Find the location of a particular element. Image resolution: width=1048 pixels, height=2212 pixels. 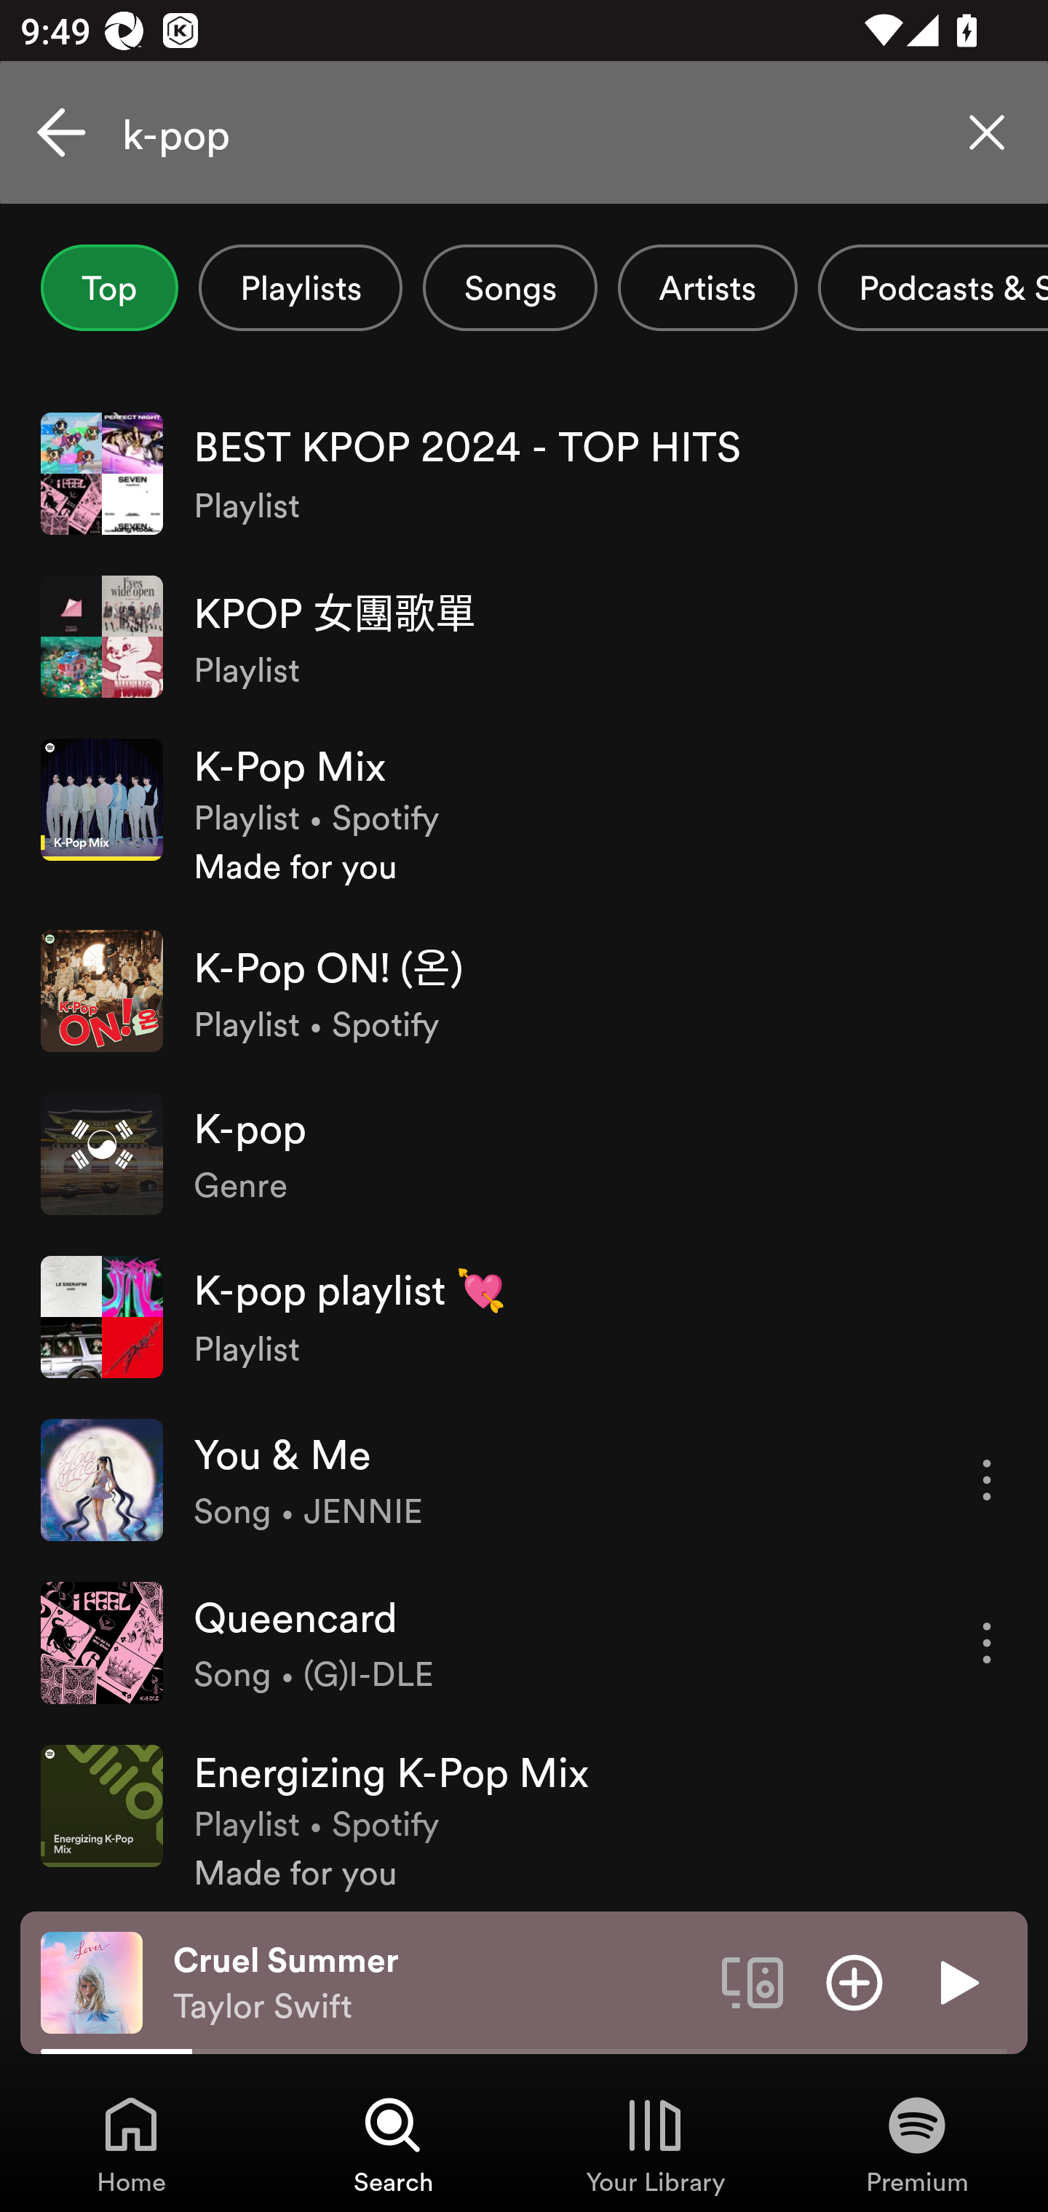

Play is located at coordinates (956, 1981).